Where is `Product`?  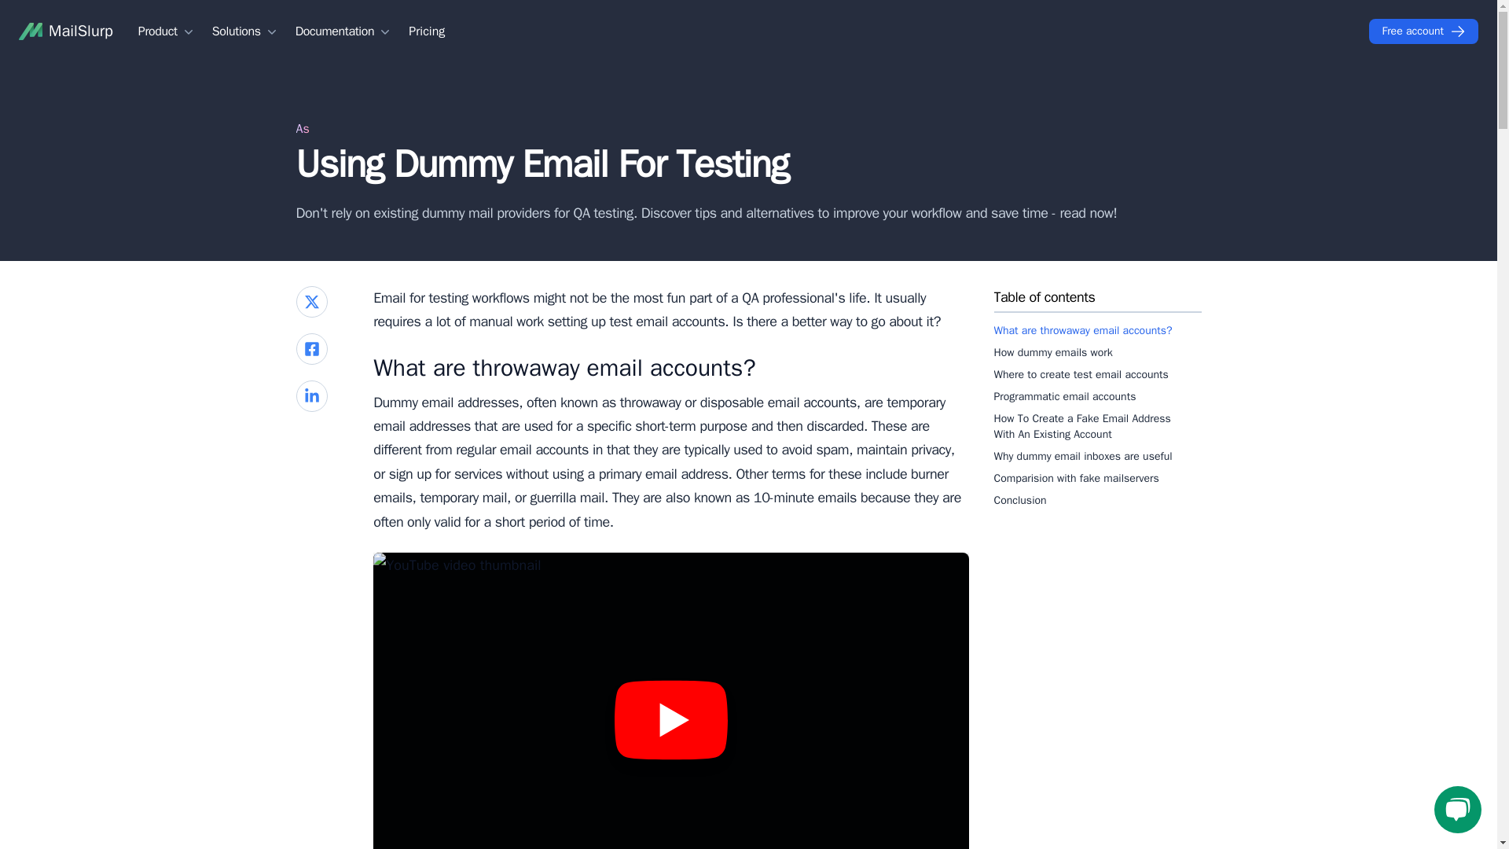 Product is located at coordinates (167, 31).